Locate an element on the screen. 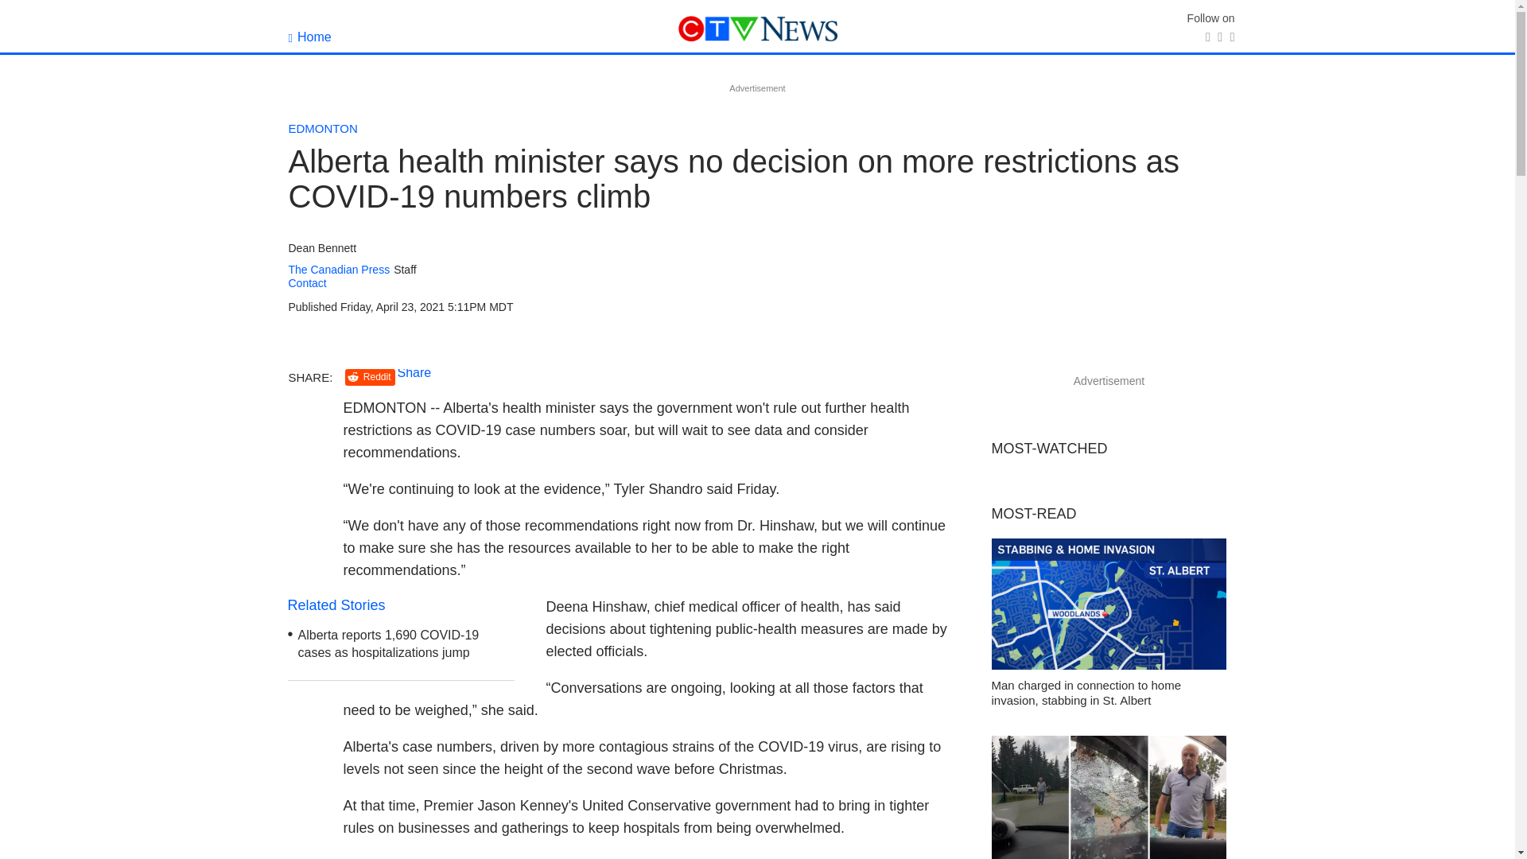 This screenshot has height=859, width=1527. Share is located at coordinates (414, 372).